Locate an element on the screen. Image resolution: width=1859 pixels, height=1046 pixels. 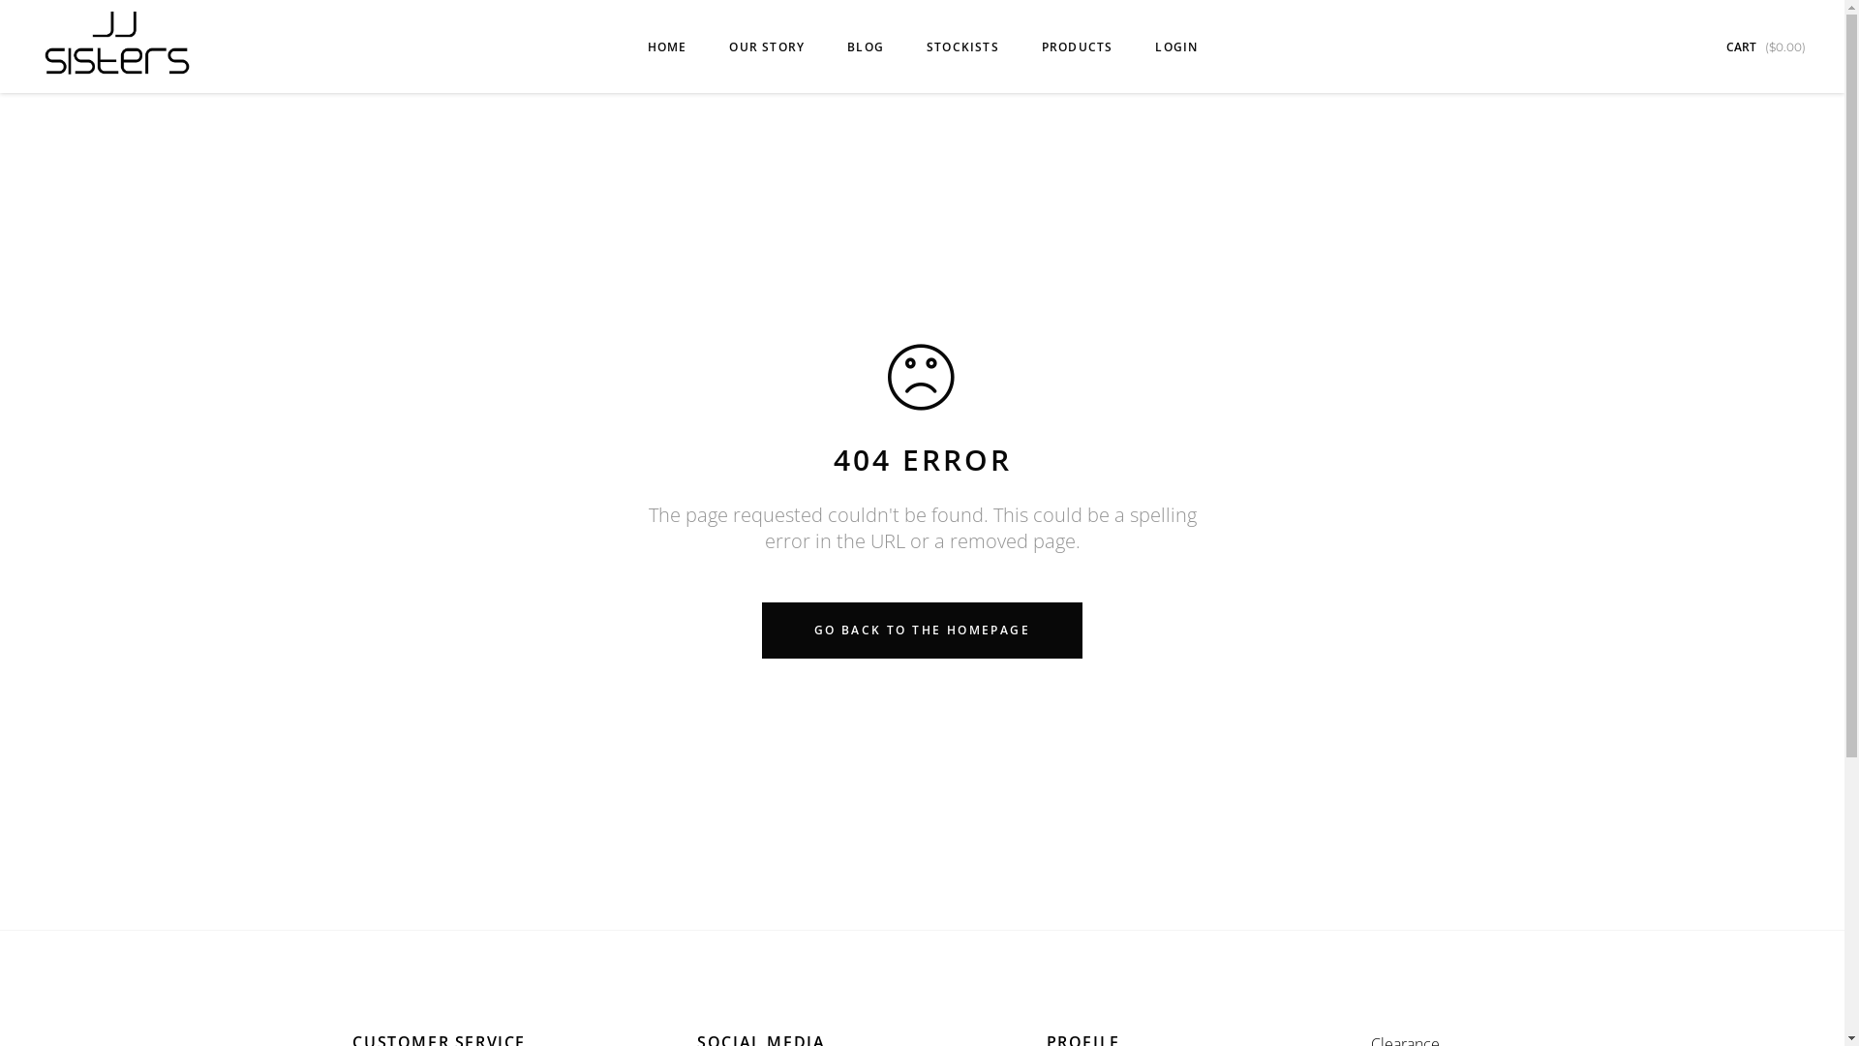
CART
($0.00) is located at coordinates (1766, 46).